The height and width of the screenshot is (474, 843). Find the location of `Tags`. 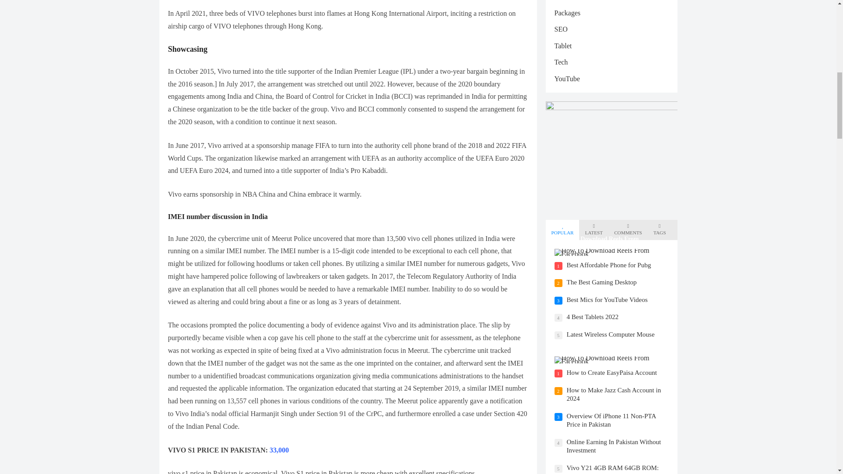

Tags is located at coordinates (659, 230).